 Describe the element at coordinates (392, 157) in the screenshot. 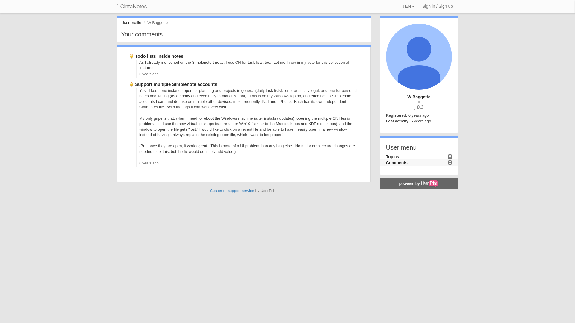

I see `Topics` at that location.